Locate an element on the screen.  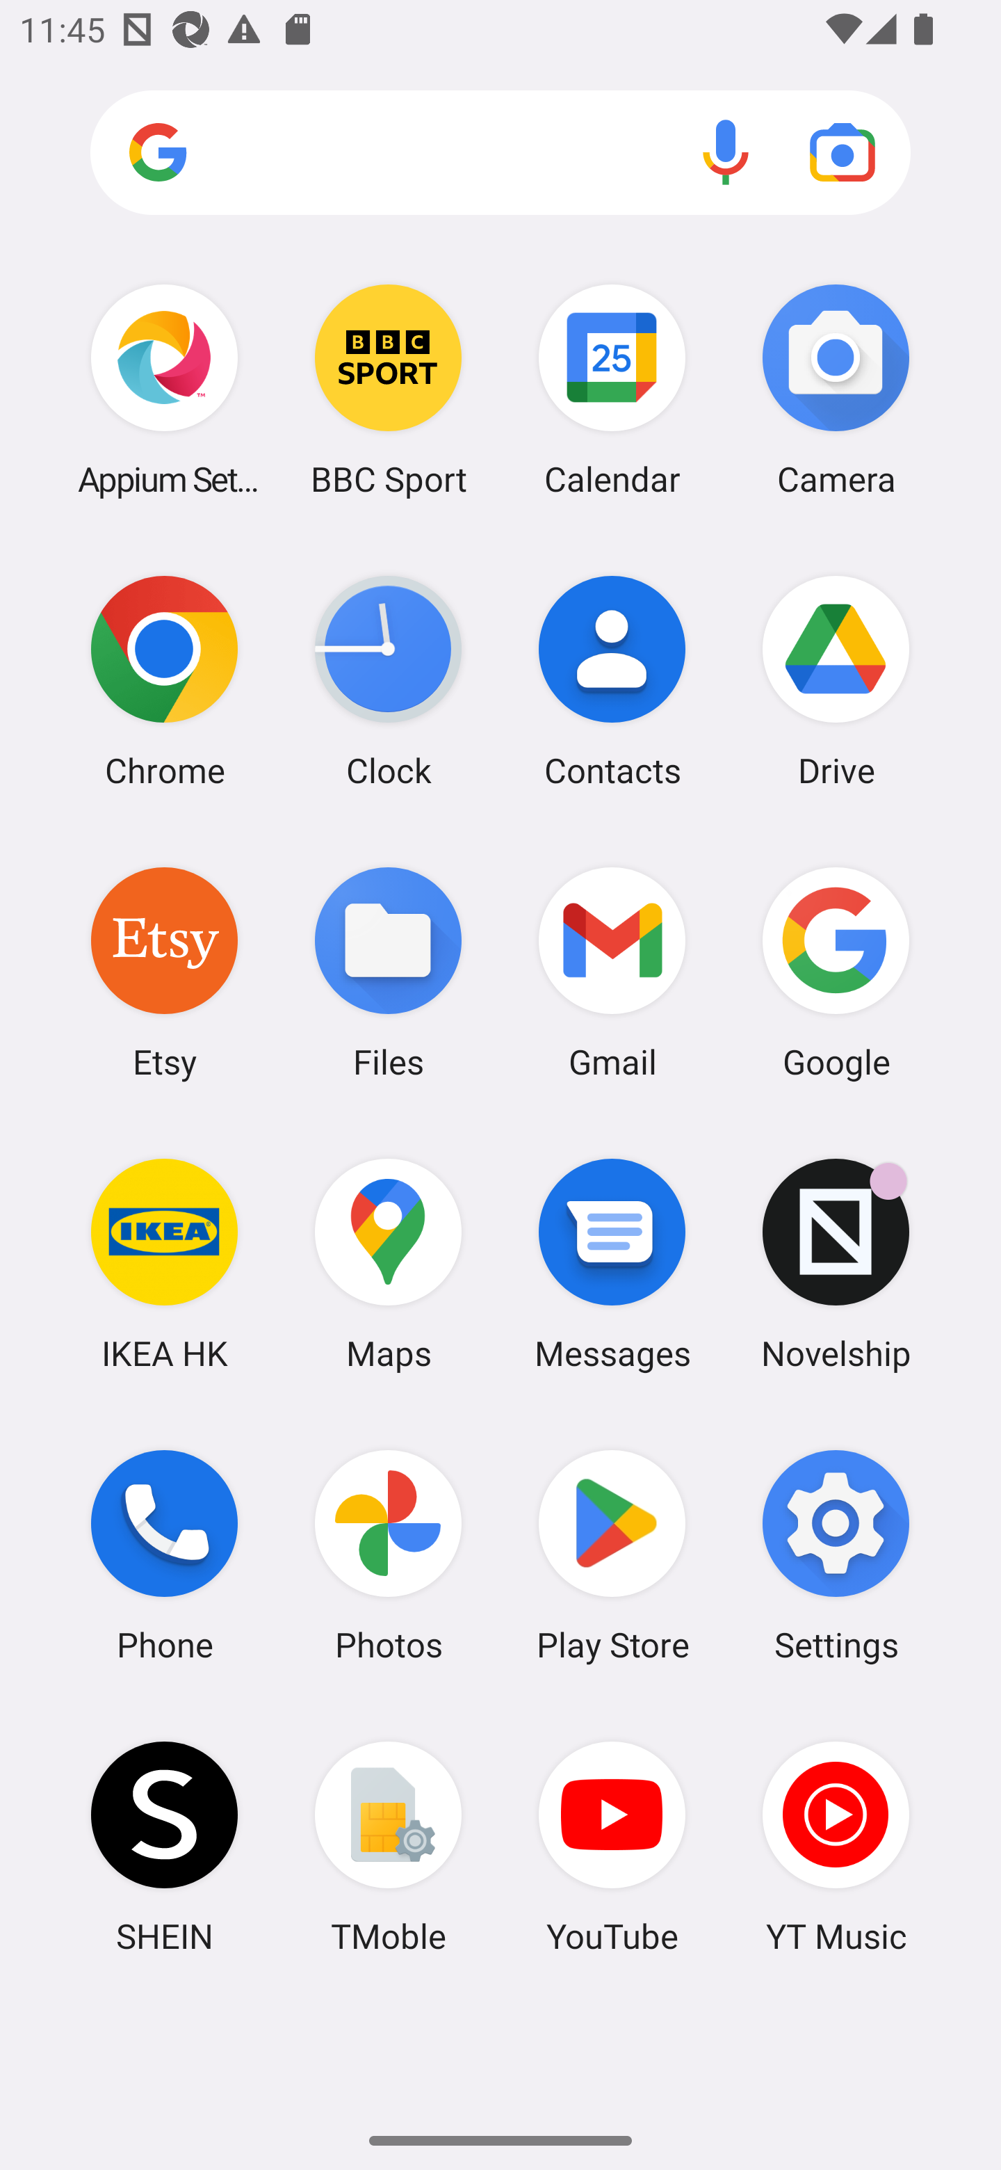
Play Store is located at coordinates (612, 1556).